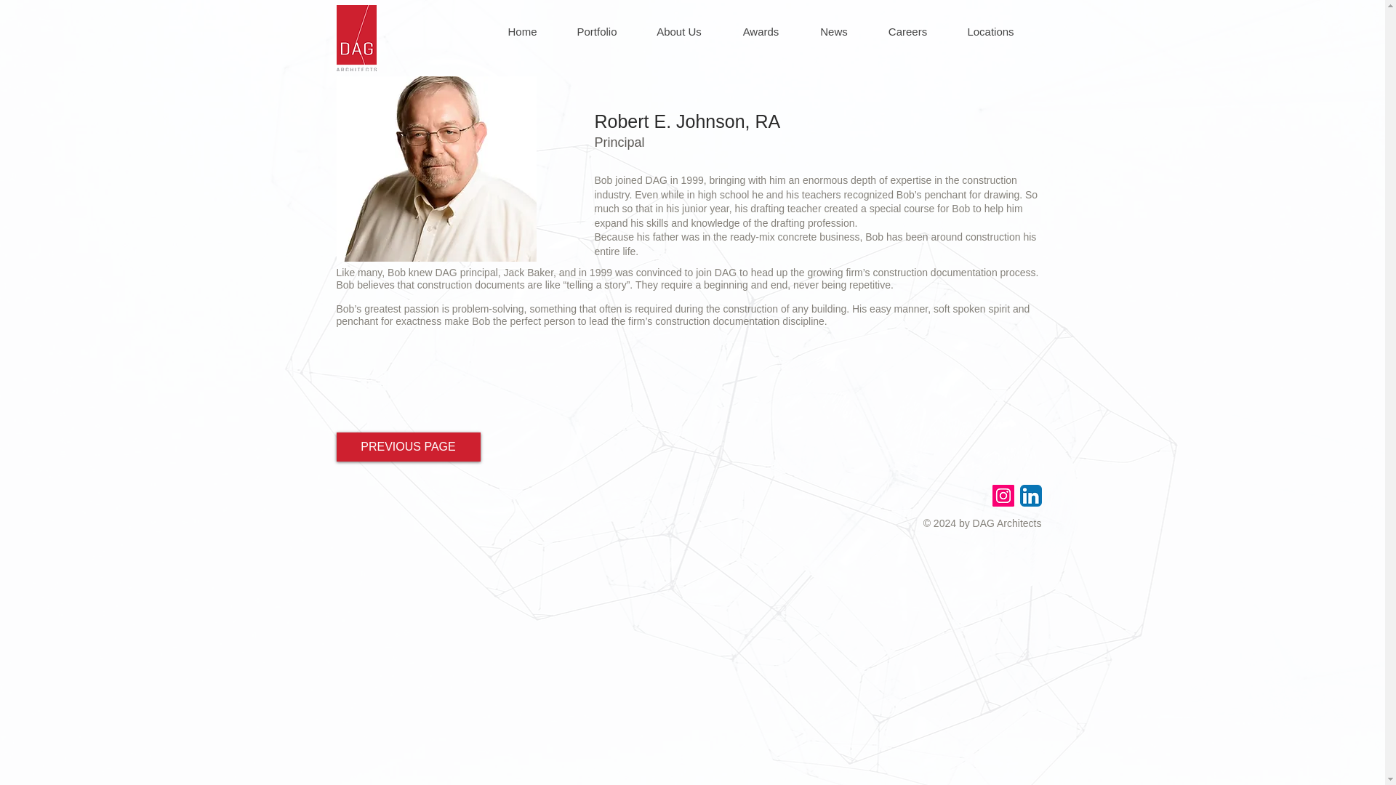 The height and width of the screenshot is (785, 1396). I want to click on Locations, so click(989, 31).